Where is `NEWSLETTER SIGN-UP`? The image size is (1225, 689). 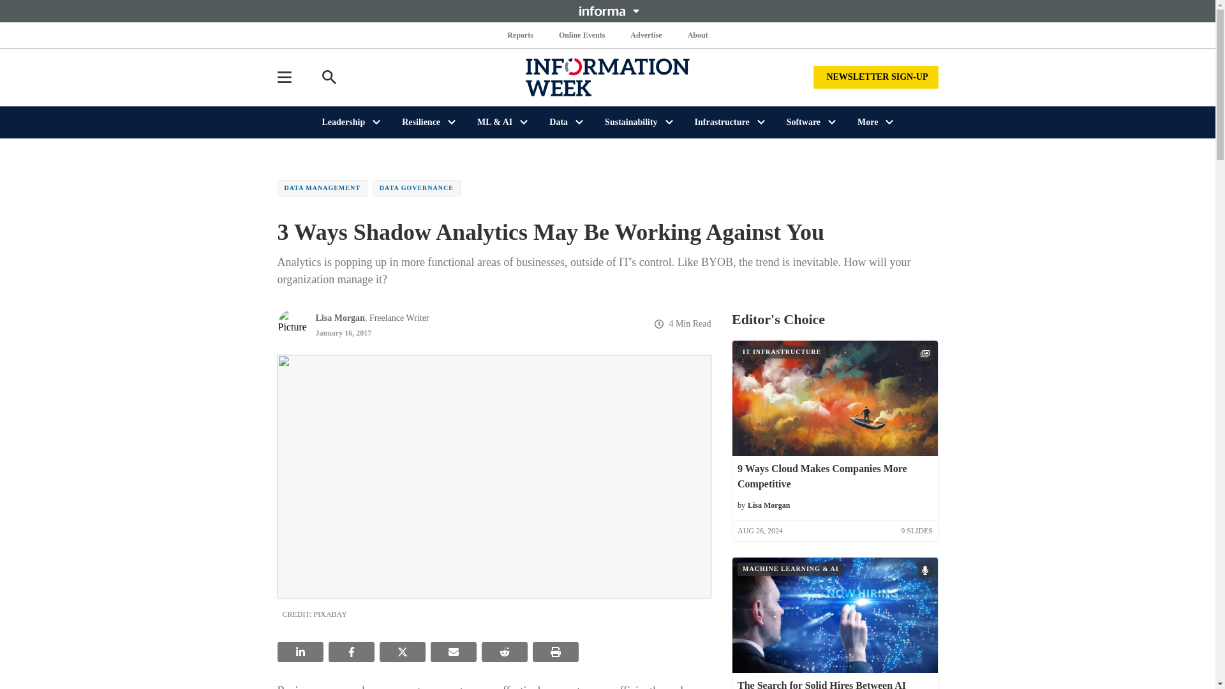 NEWSLETTER SIGN-UP is located at coordinates (875, 77).